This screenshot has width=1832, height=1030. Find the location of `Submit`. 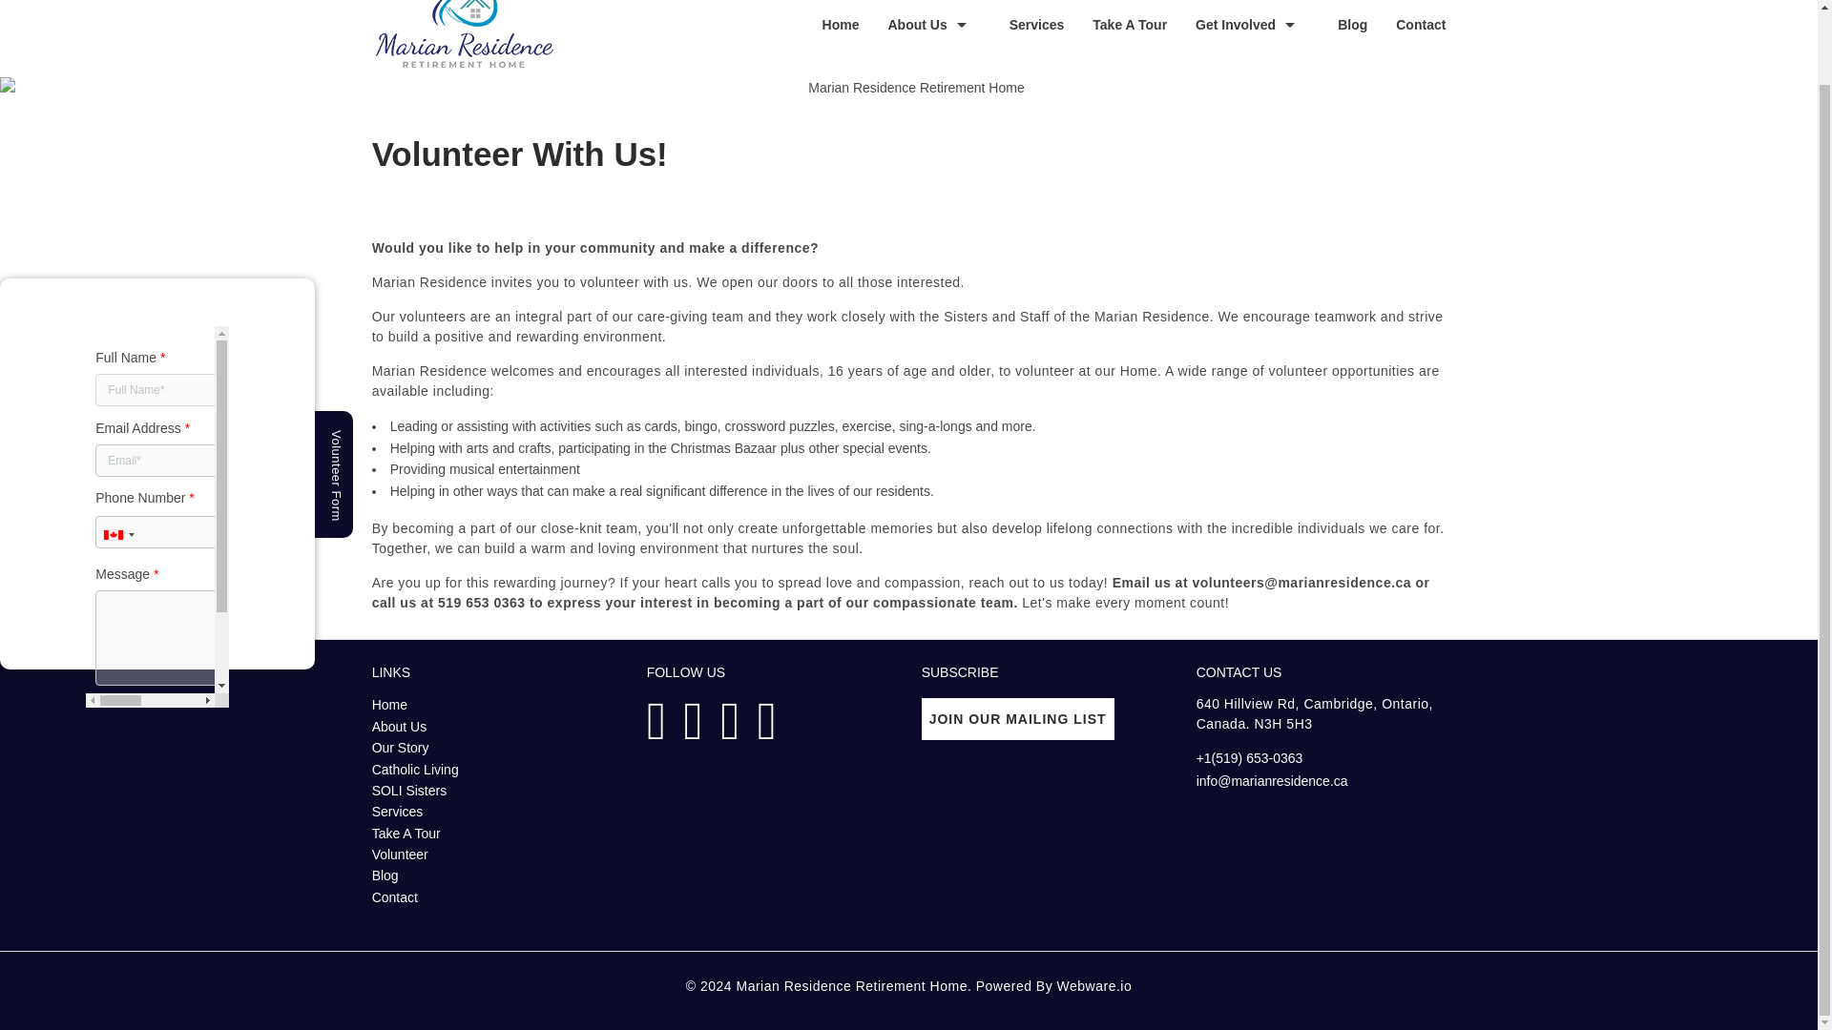

Submit is located at coordinates (148, 657).